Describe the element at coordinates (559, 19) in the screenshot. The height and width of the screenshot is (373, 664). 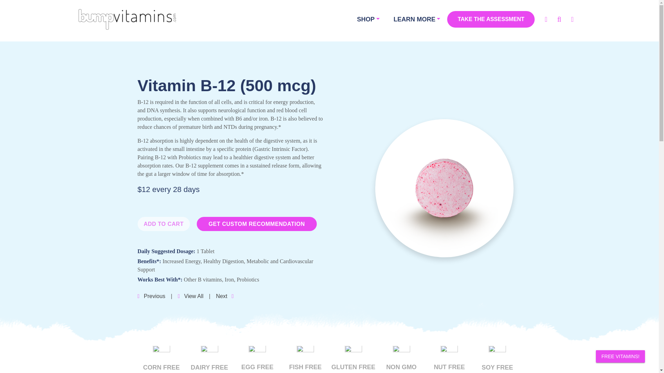
I see `Search` at that location.